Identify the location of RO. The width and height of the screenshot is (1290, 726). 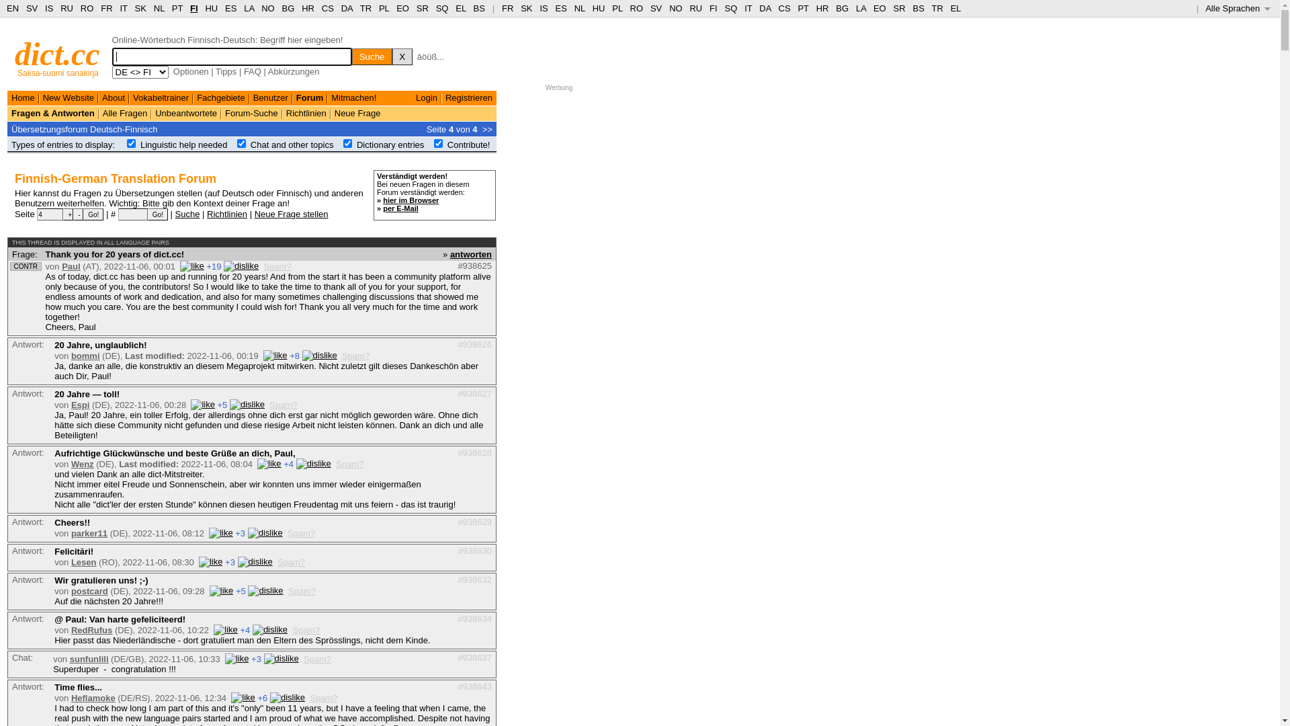
(637, 8).